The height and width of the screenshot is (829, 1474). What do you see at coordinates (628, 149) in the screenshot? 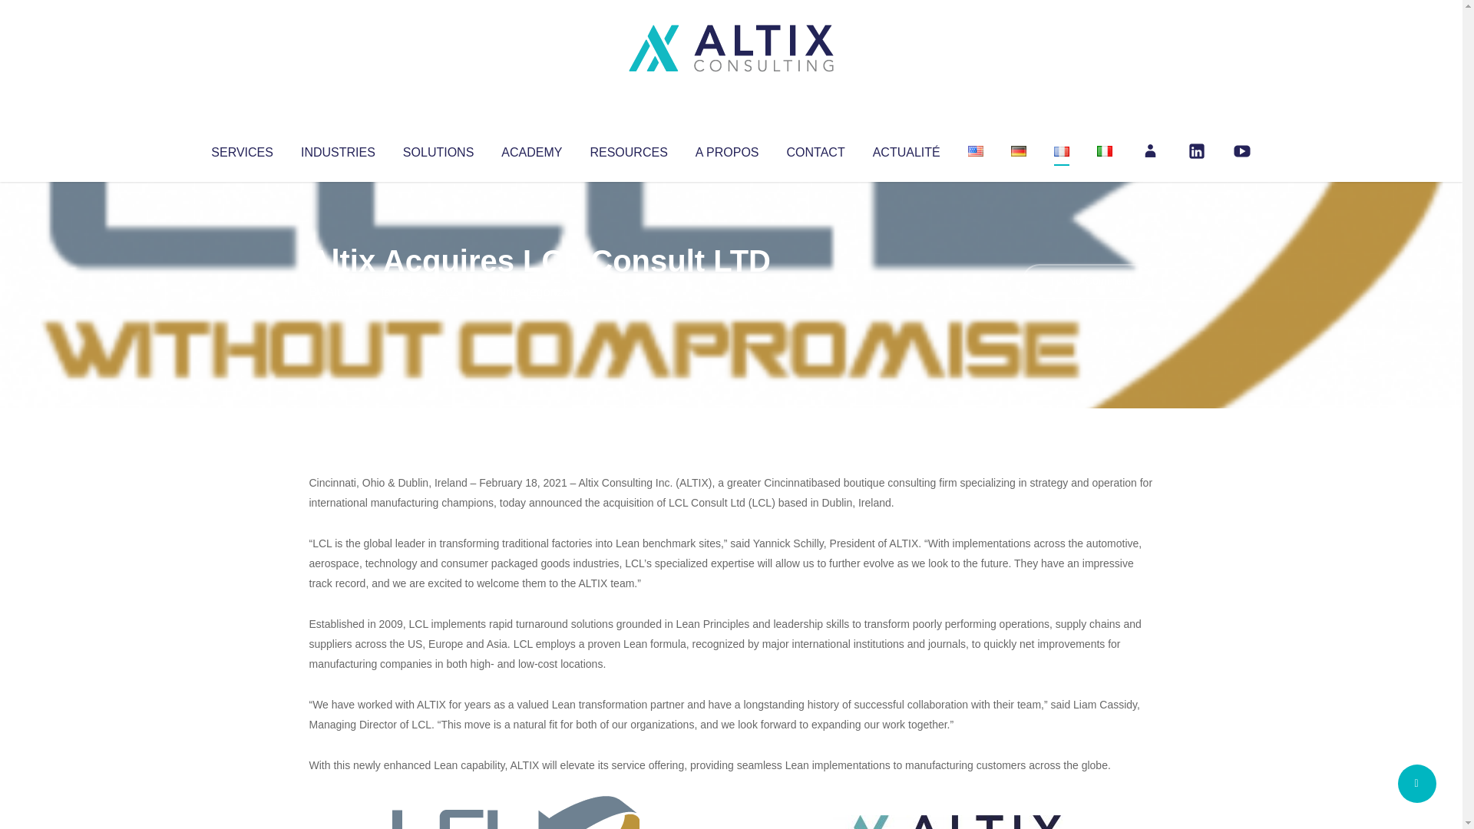
I see `RESOURCES` at bounding box center [628, 149].